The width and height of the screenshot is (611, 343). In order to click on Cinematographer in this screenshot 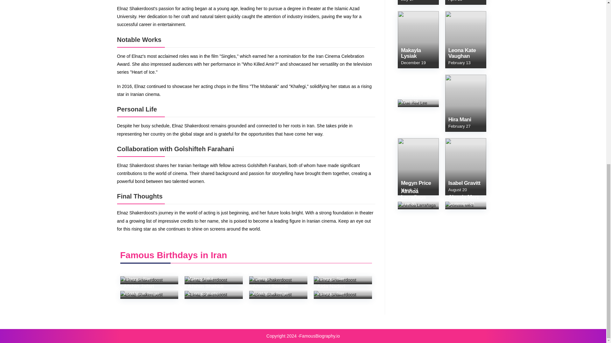, I will do `click(203, 293)`.